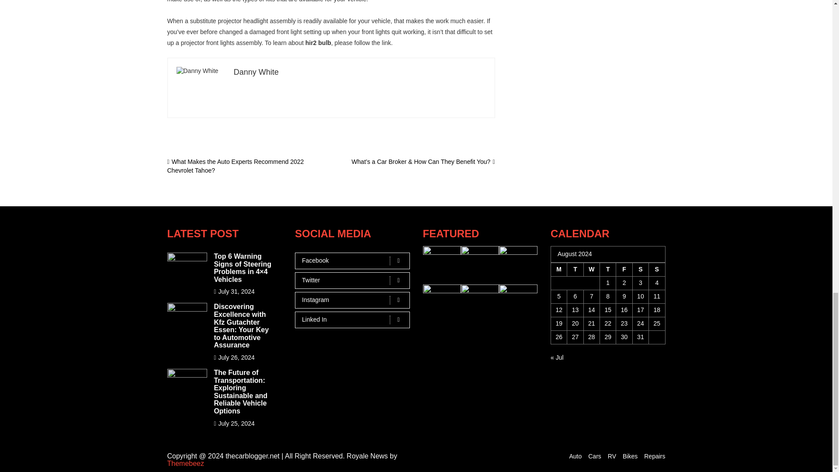 This screenshot has width=839, height=472. I want to click on Saturday, so click(641, 269).